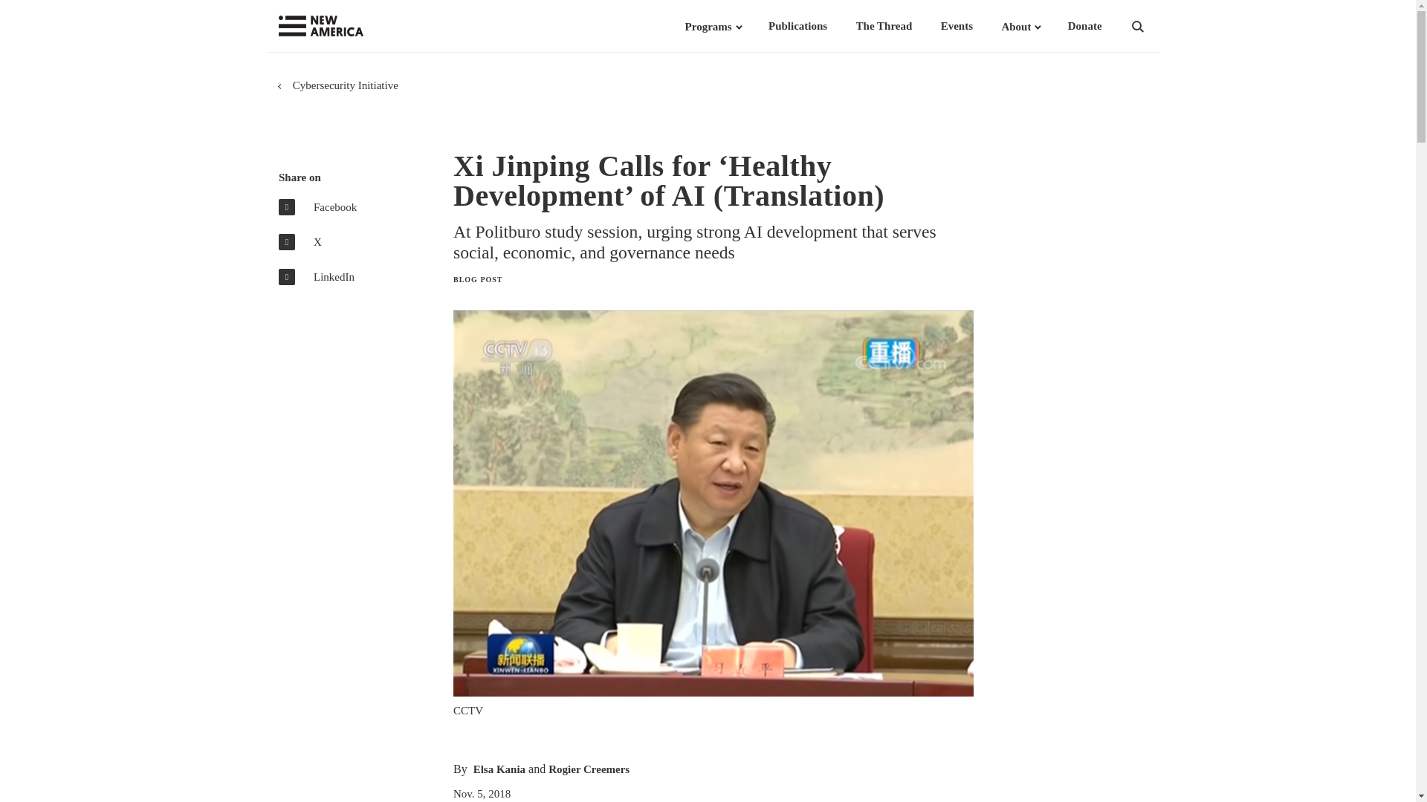 The width and height of the screenshot is (1427, 802). What do you see at coordinates (708, 26) in the screenshot?
I see `Programs` at bounding box center [708, 26].